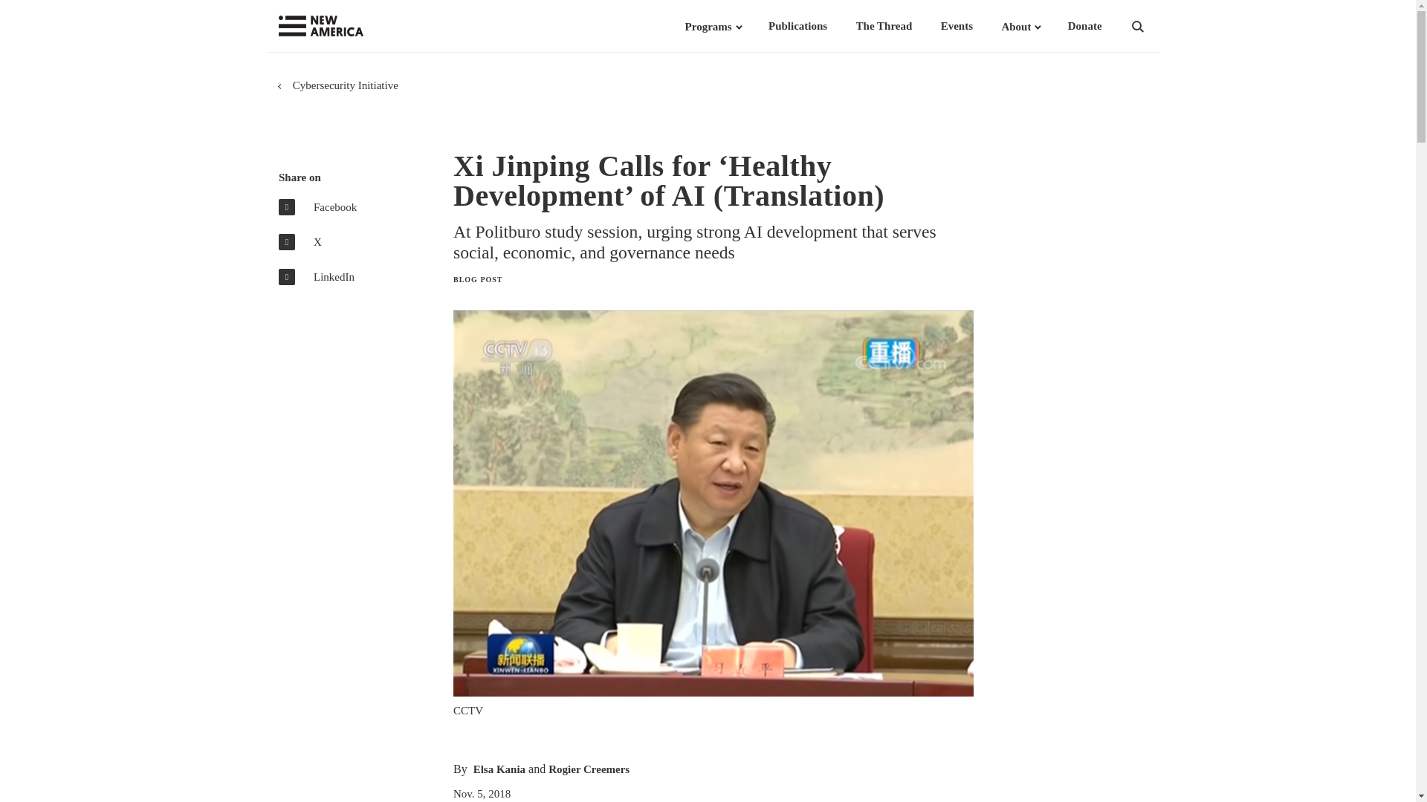 The width and height of the screenshot is (1427, 802). What do you see at coordinates (708, 26) in the screenshot?
I see `Programs` at bounding box center [708, 26].